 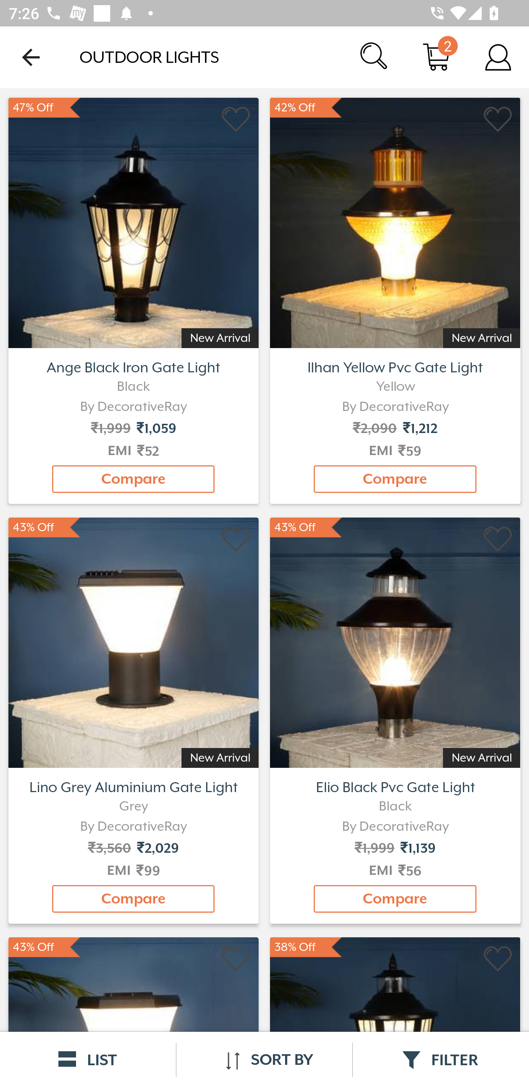 What do you see at coordinates (498, 119) in the screenshot?
I see `` at bounding box center [498, 119].